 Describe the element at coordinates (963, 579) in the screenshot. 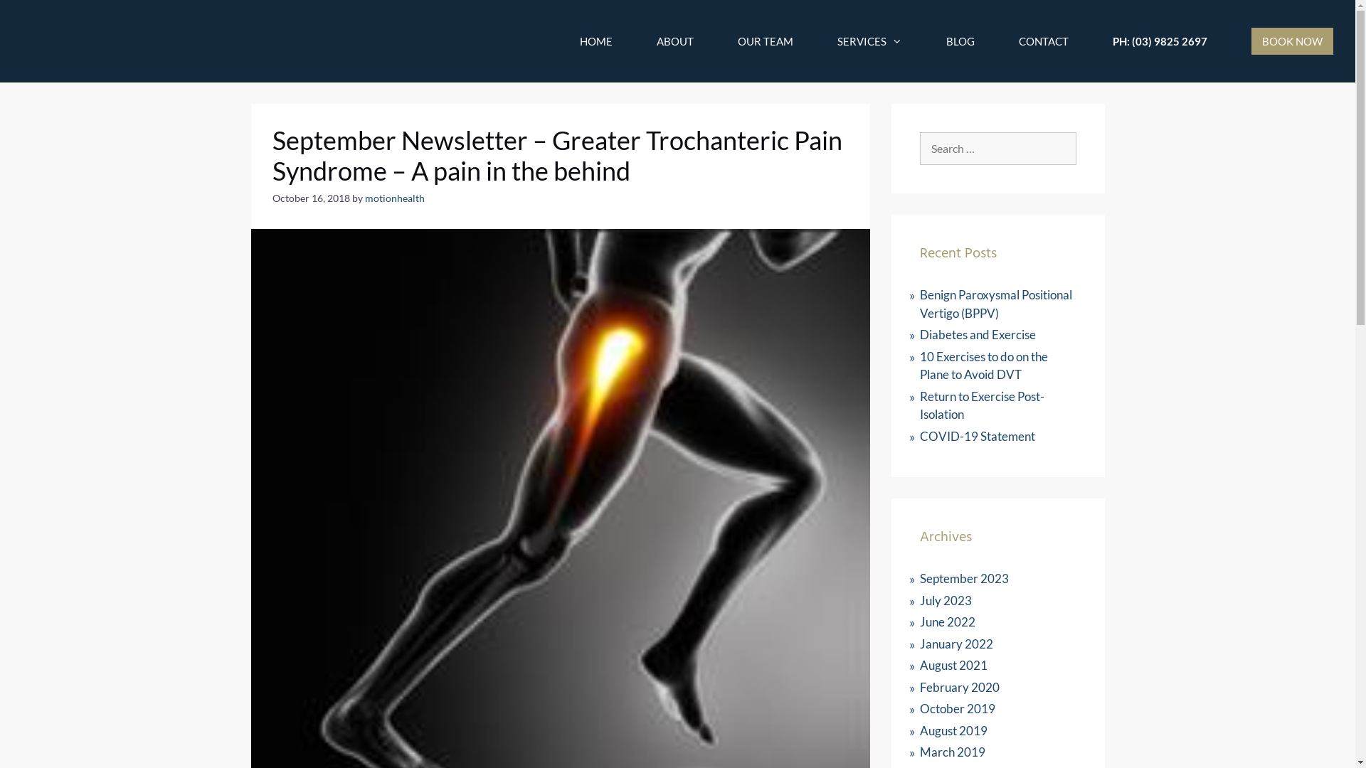

I see `September 2023` at that location.